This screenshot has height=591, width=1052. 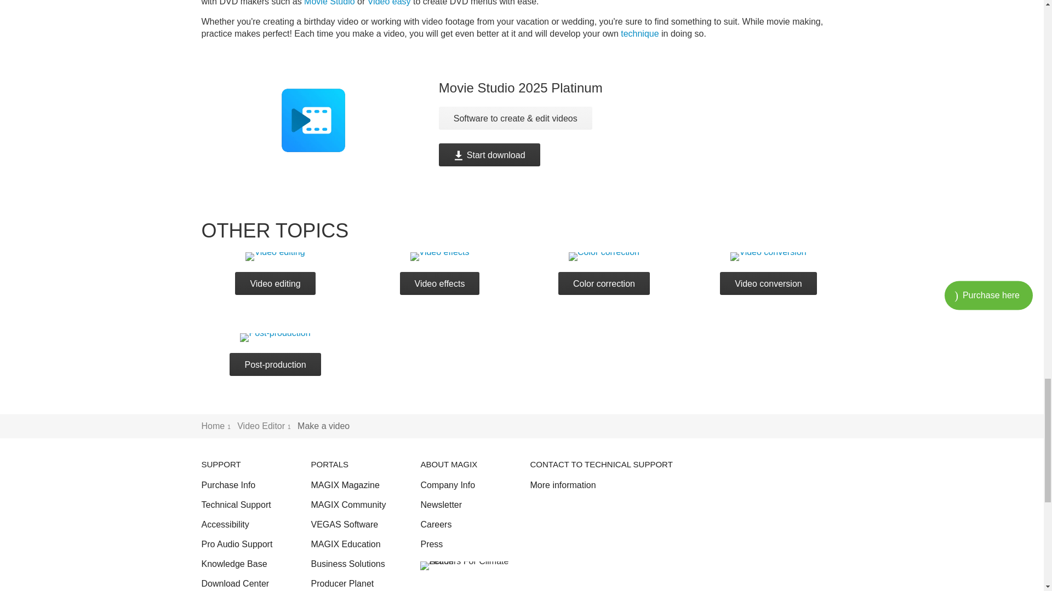 What do you see at coordinates (768, 257) in the screenshot?
I see `Video conversion` at bounding box center [768, 257].